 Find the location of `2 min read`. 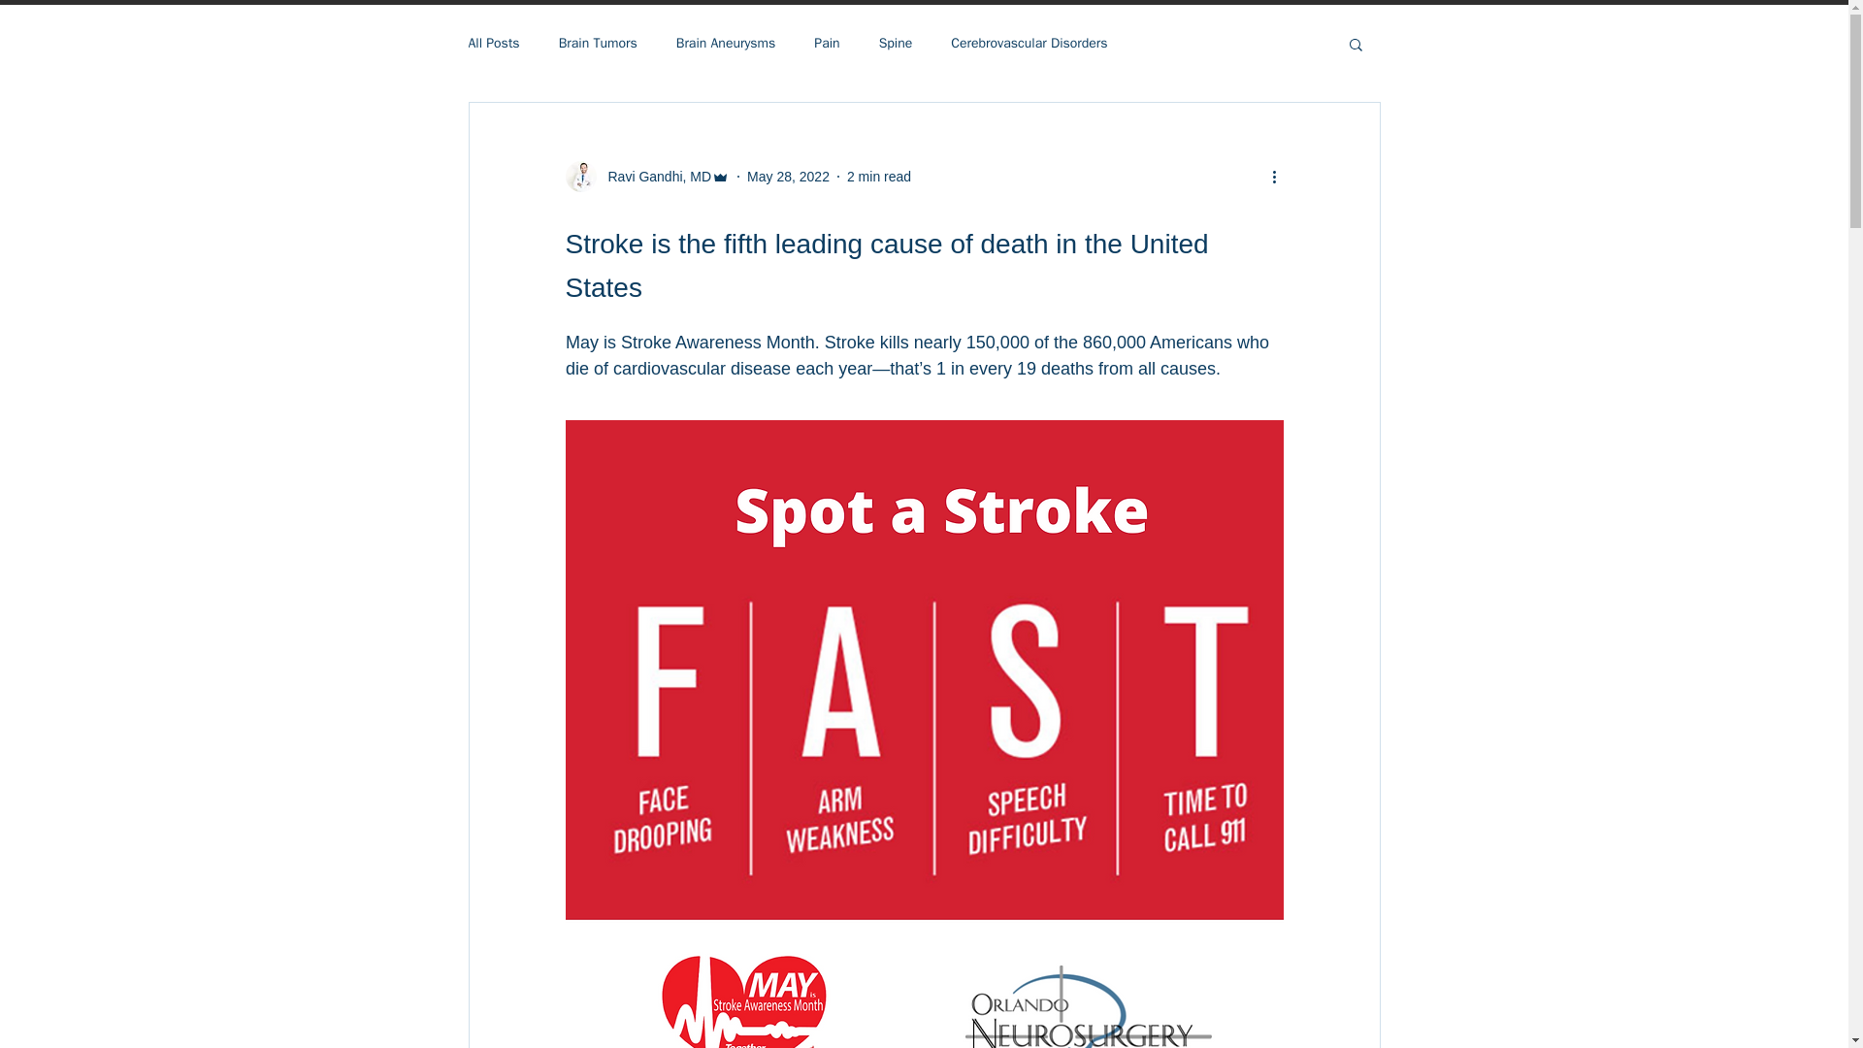

2 min read is located at coordinates (879, 177).